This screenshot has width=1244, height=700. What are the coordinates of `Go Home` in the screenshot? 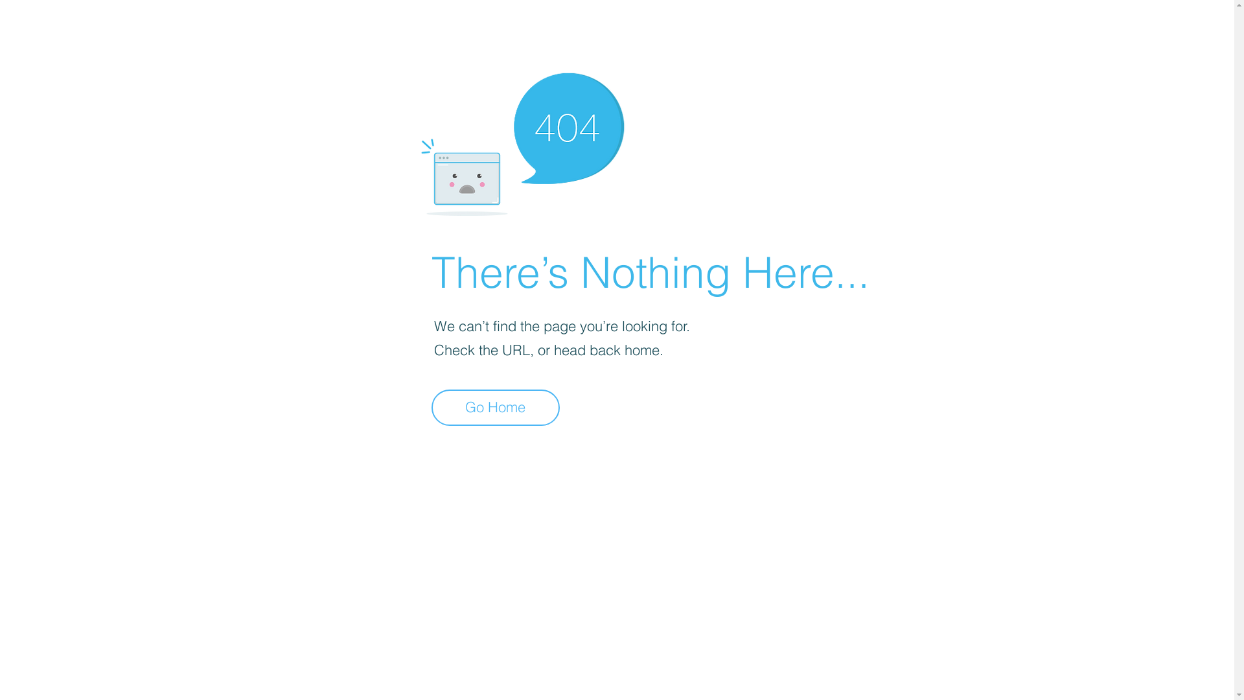 It's located at (496, 408).